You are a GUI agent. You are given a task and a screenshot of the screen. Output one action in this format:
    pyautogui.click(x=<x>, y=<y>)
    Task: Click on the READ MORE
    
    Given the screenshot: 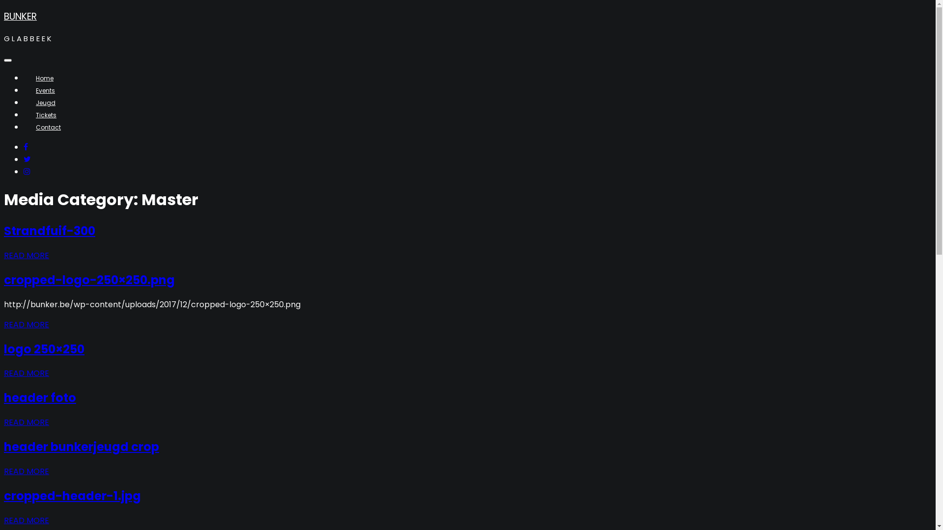 What is the action you would take?
    pyautogui.click(x=27, y=255)
    